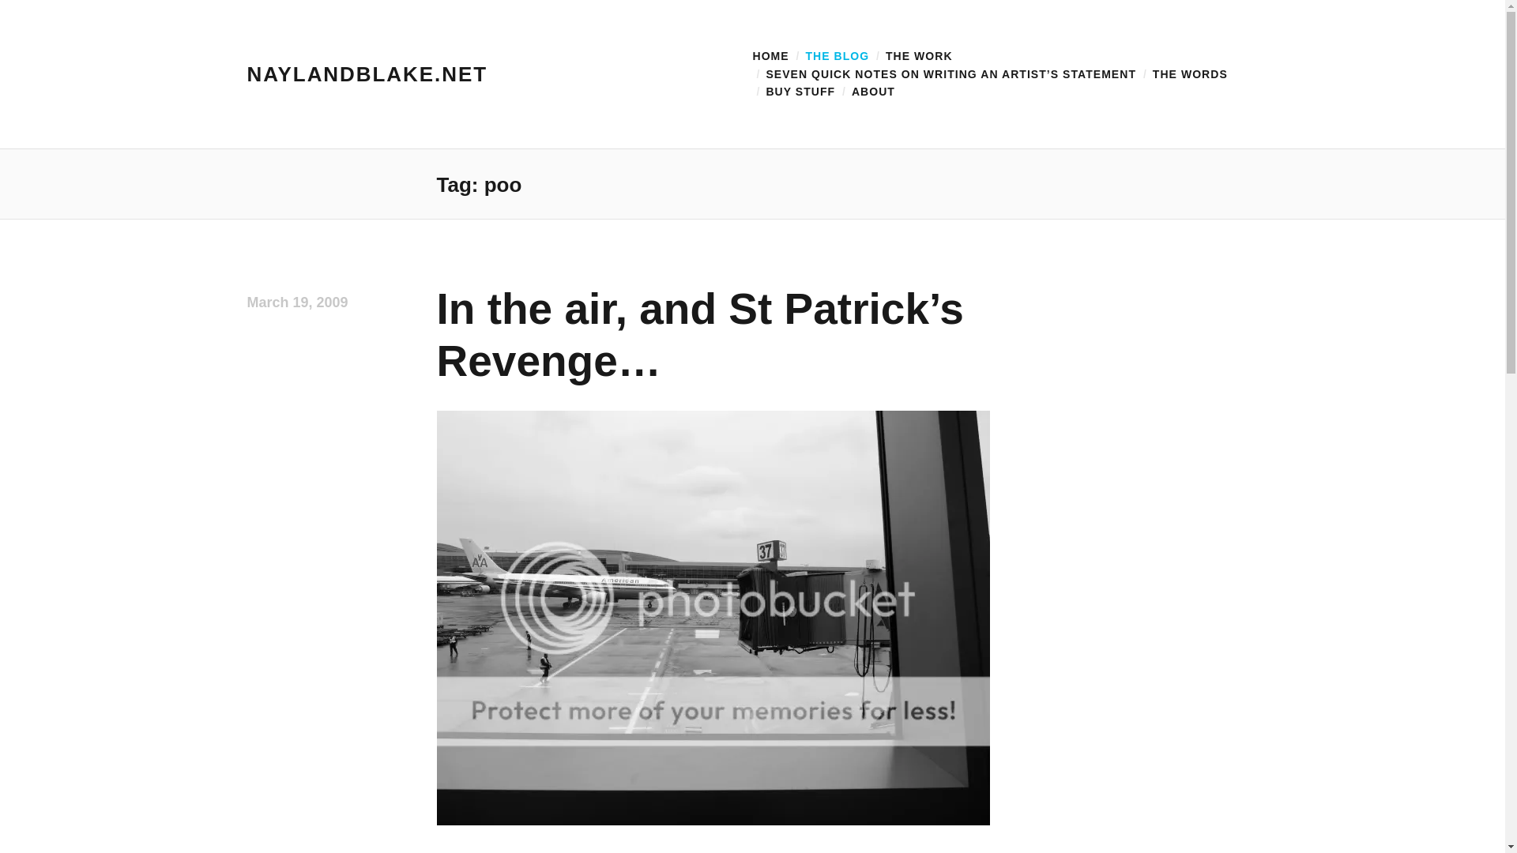  Describe the element at coordinates (800, 92) in the screenshot. I see `BUY STUFF` at that location.